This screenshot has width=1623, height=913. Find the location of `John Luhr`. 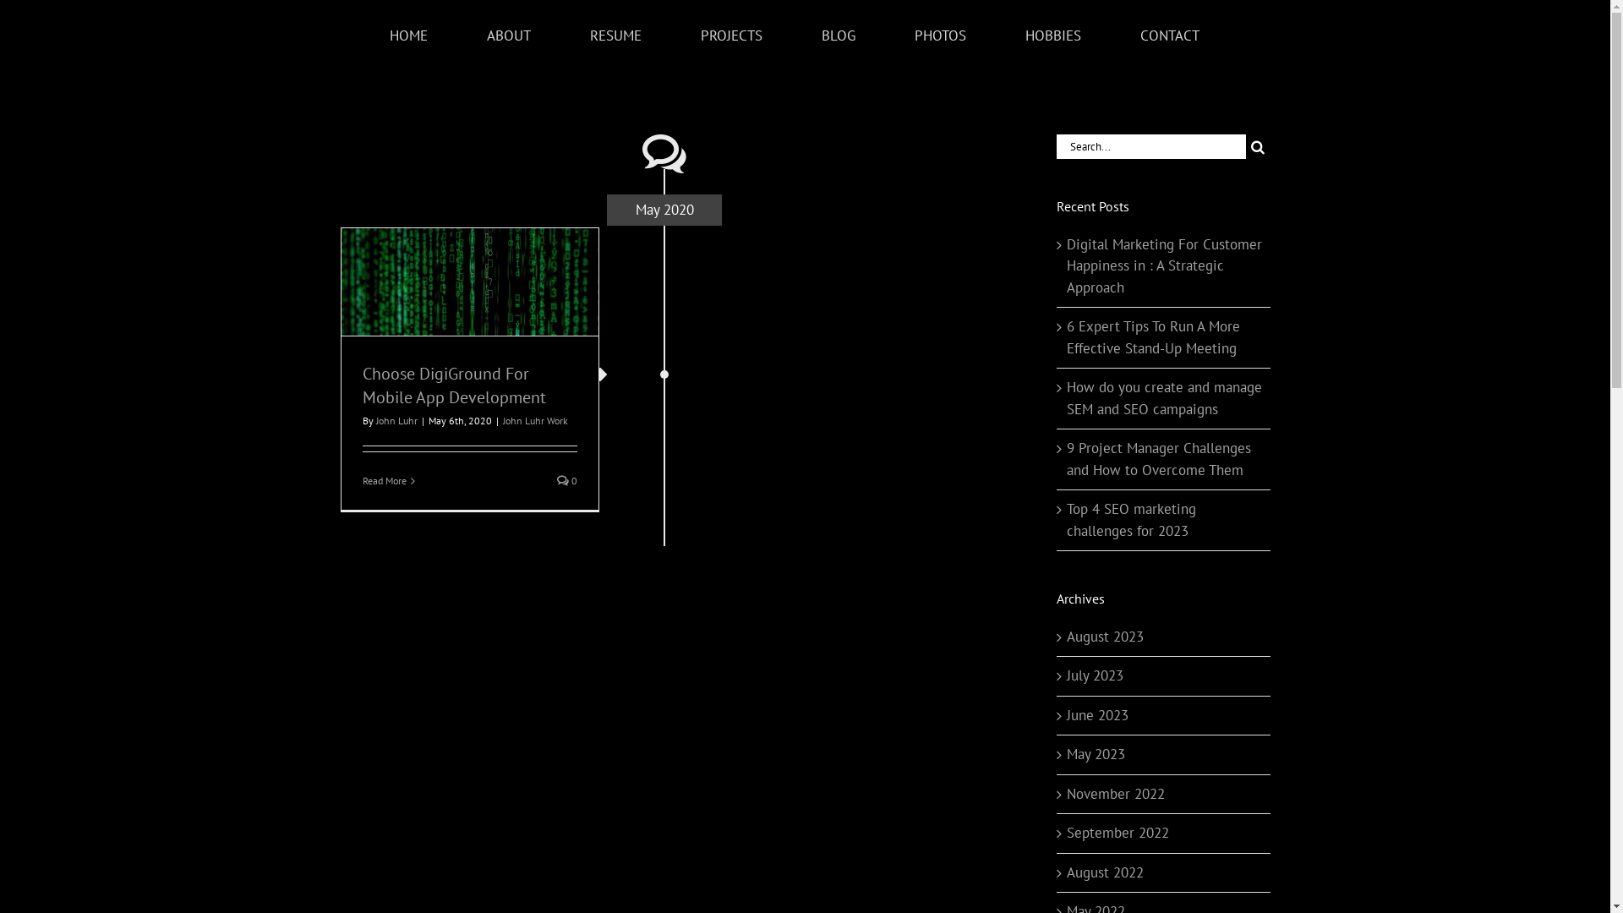

John Luhr is located at coordinates (396, 421).